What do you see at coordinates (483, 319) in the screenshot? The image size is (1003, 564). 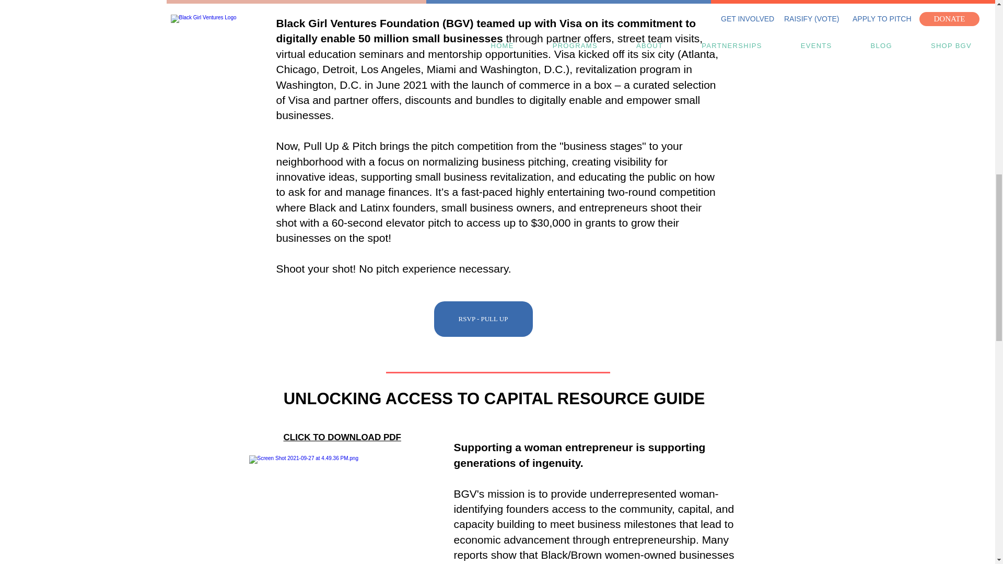 I see `RSVP - PULL UP` at bounding box center [483, 319].